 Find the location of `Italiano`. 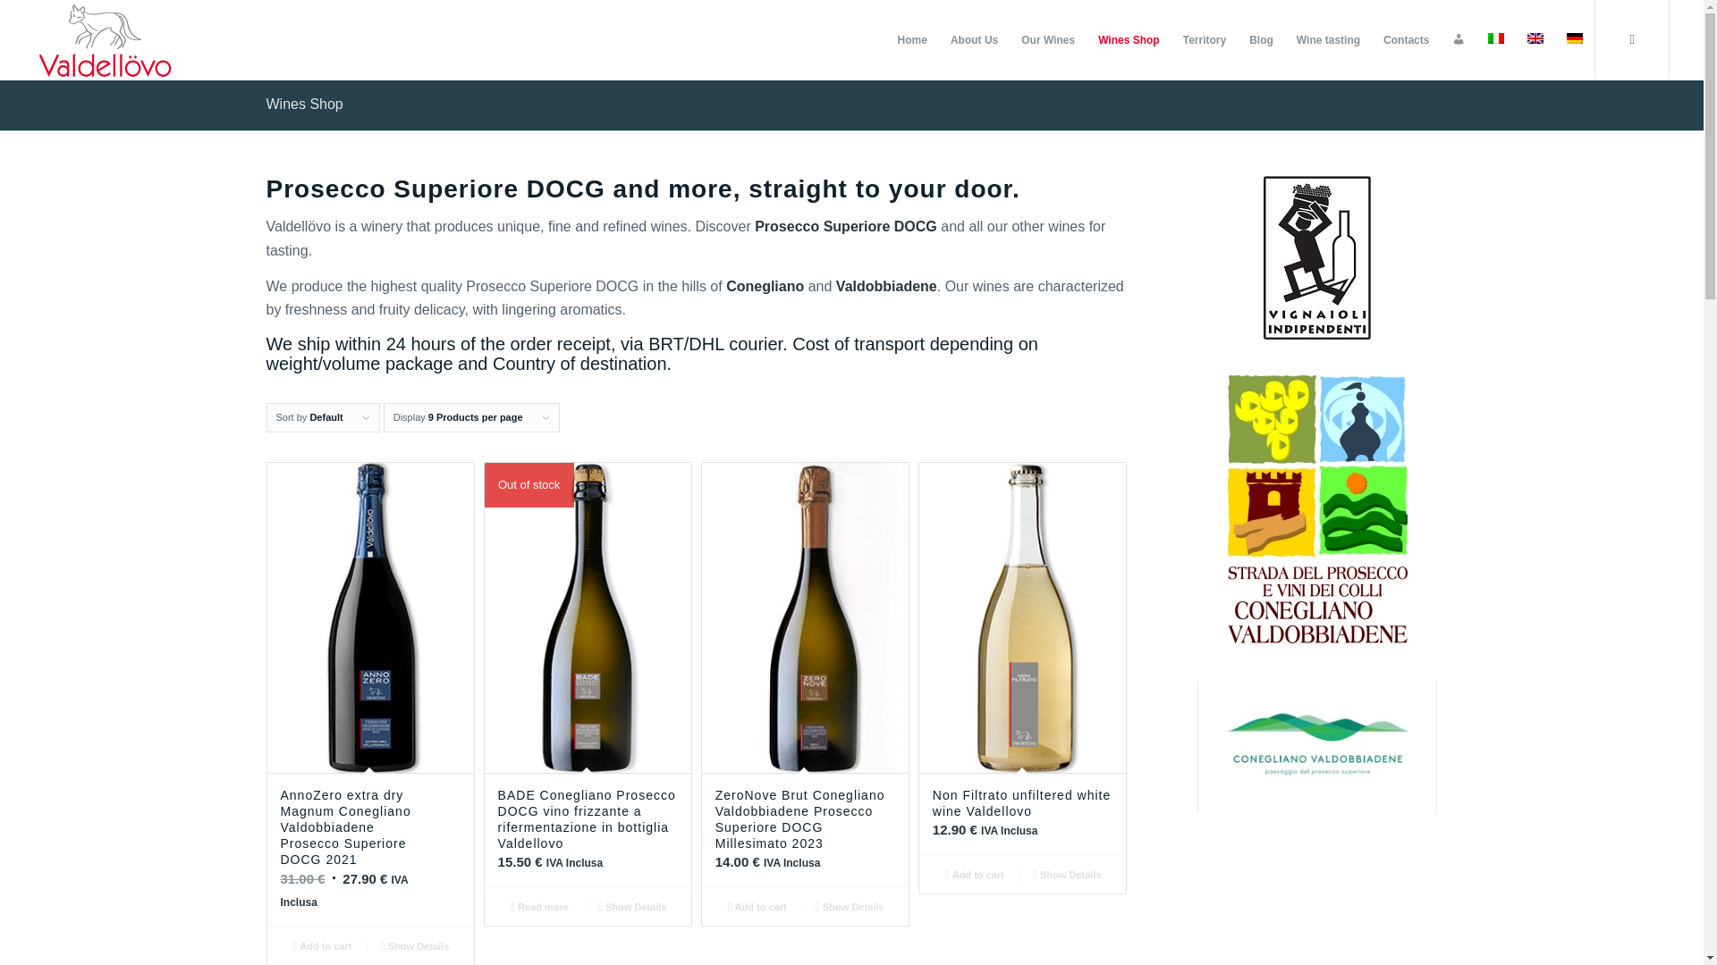

Italiano is located at coordinates (1495, 38).